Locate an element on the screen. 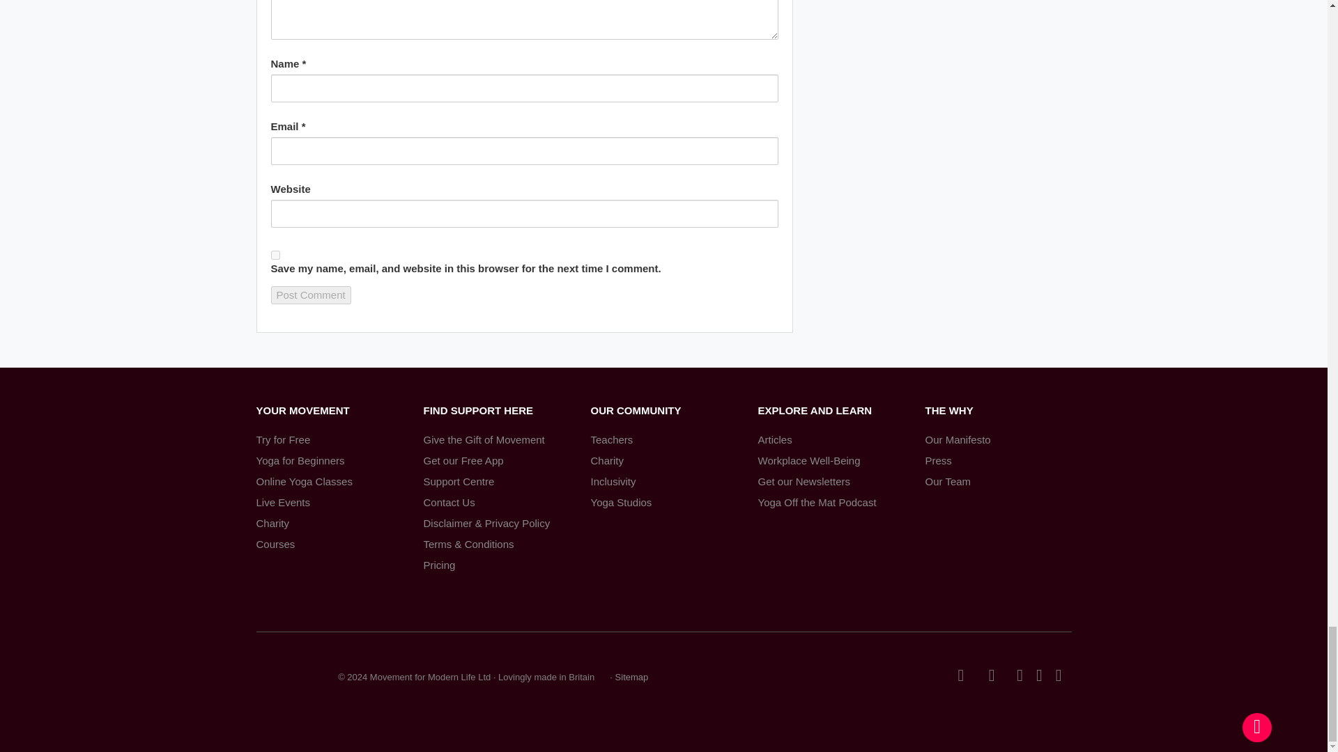 This screenshot has height=752, width=1338. Facebook is located at coordinates (998, 675).